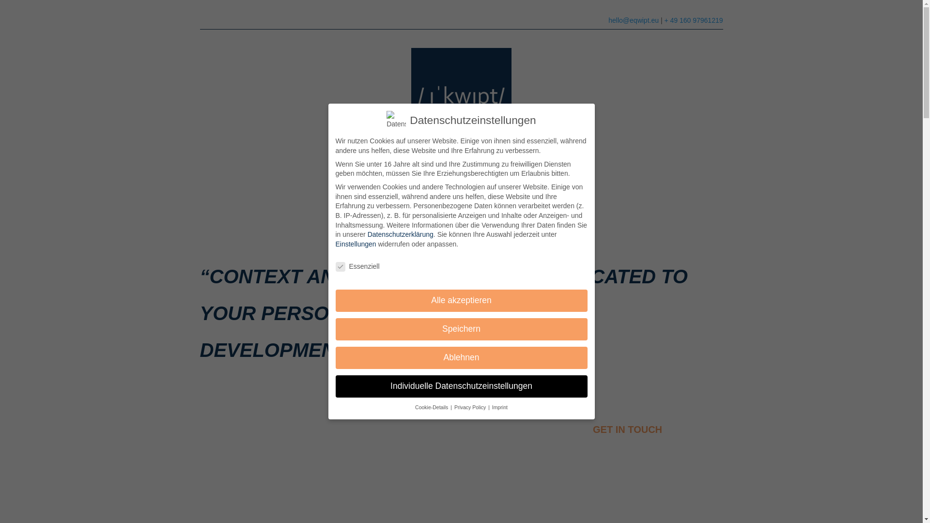 This screenshot has width=930, height=523. Describe the element at coordinates (528, 194) in the screenshot. I see `Portfolio` at that location.